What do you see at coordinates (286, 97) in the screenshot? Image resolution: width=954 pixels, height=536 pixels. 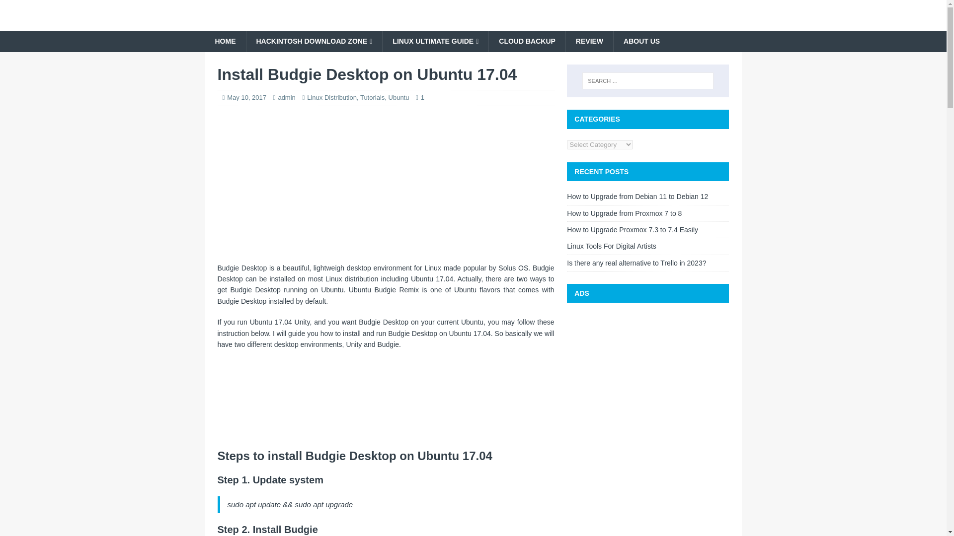 I see `admin` at bounding box center [286, 97].